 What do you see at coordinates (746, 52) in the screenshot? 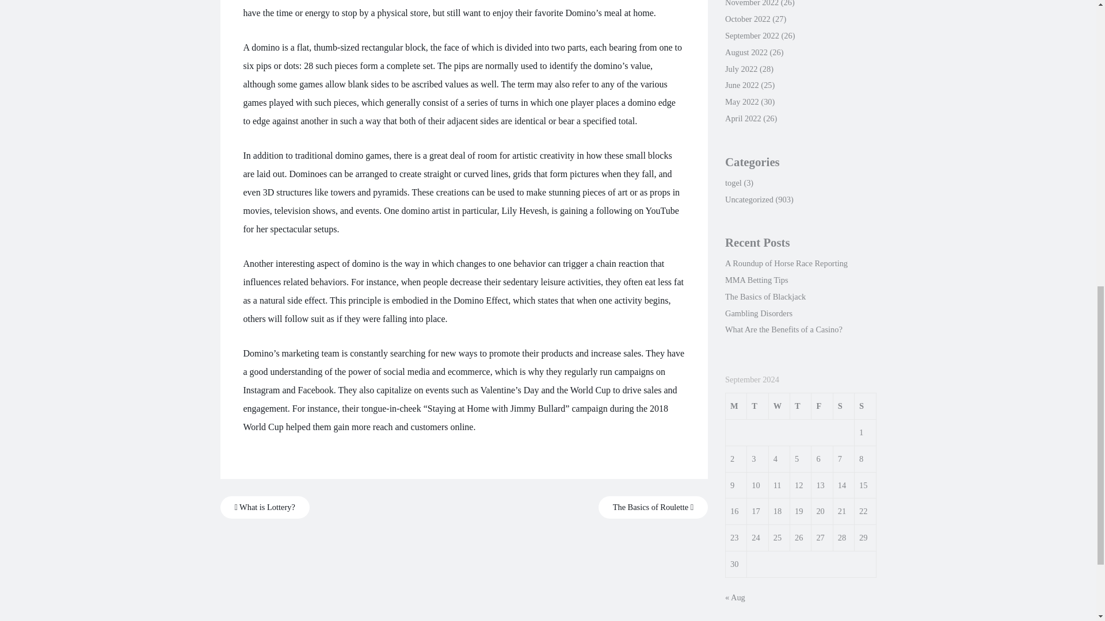
I see `August 2022` at bounding box center [746, 52].